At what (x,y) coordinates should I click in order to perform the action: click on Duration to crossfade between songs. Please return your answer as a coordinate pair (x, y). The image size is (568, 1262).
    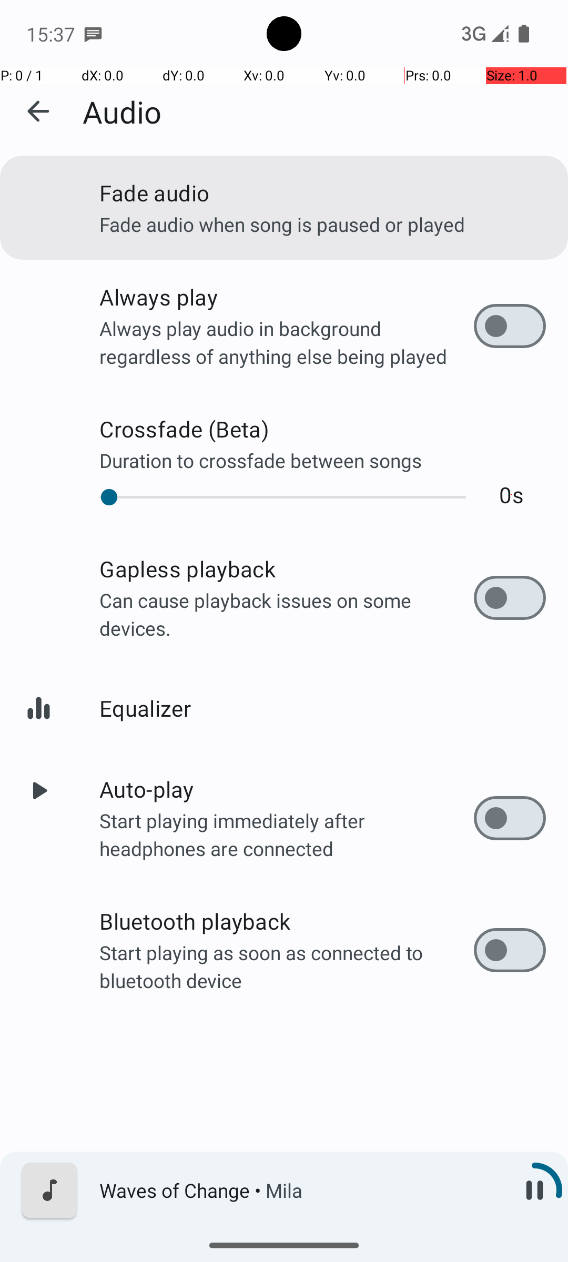
    Looking at the image, I should click on (323, 460).